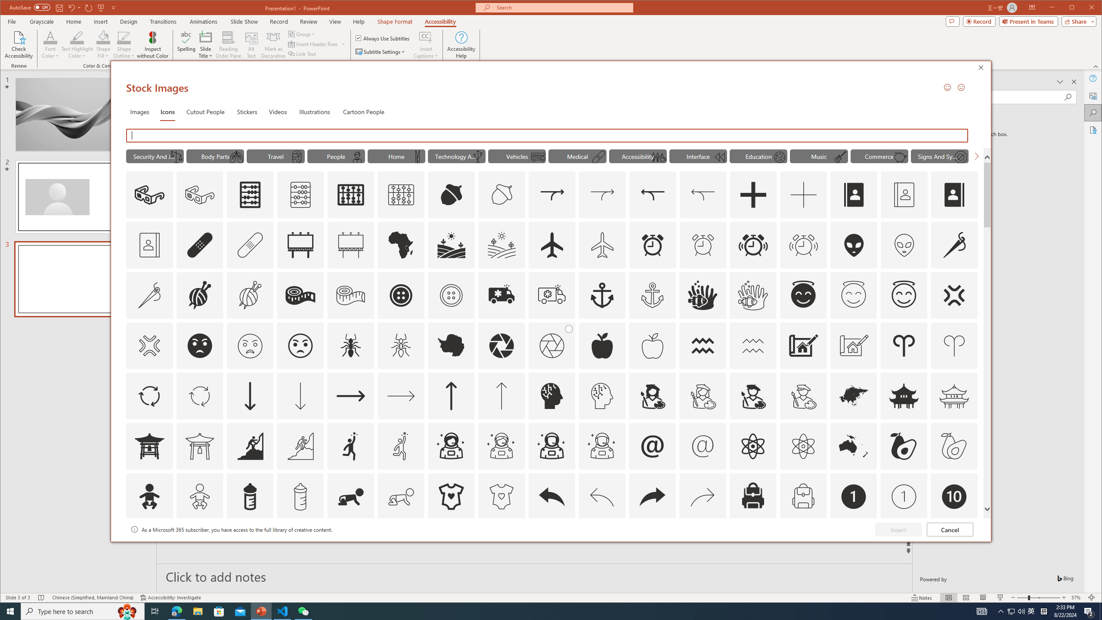  Describe the element at coordinates (77, 37) in the screenshot. I see `Text Highlight Color Yellow` at that location.